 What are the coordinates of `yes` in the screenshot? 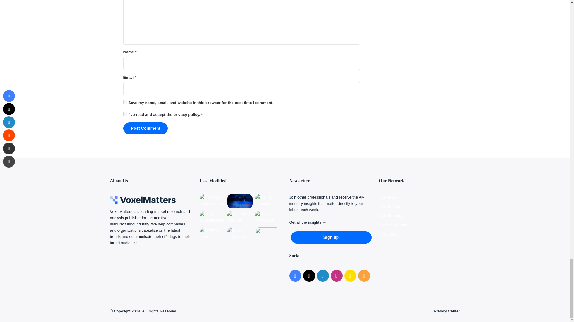 It's located at (125, 102).